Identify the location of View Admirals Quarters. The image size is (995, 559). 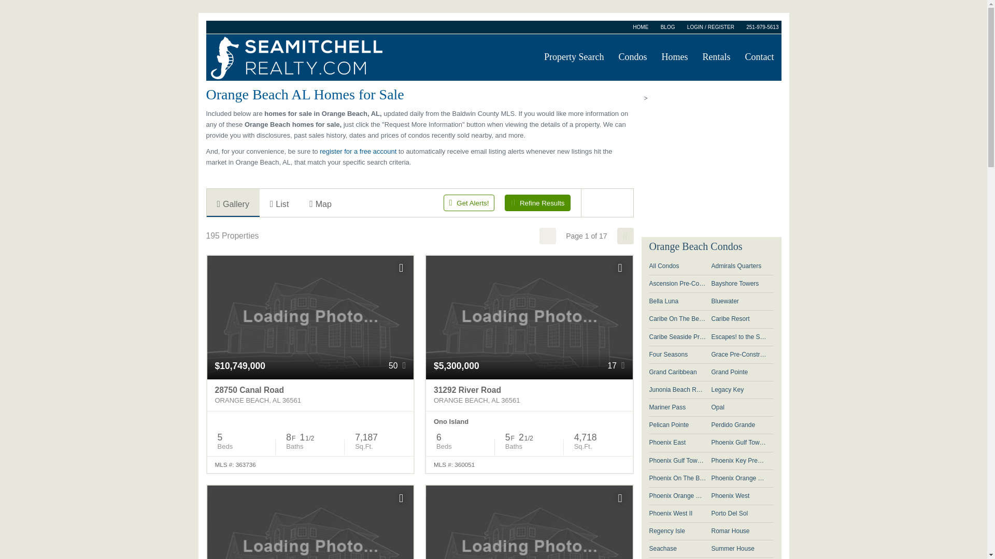
(742, 266).